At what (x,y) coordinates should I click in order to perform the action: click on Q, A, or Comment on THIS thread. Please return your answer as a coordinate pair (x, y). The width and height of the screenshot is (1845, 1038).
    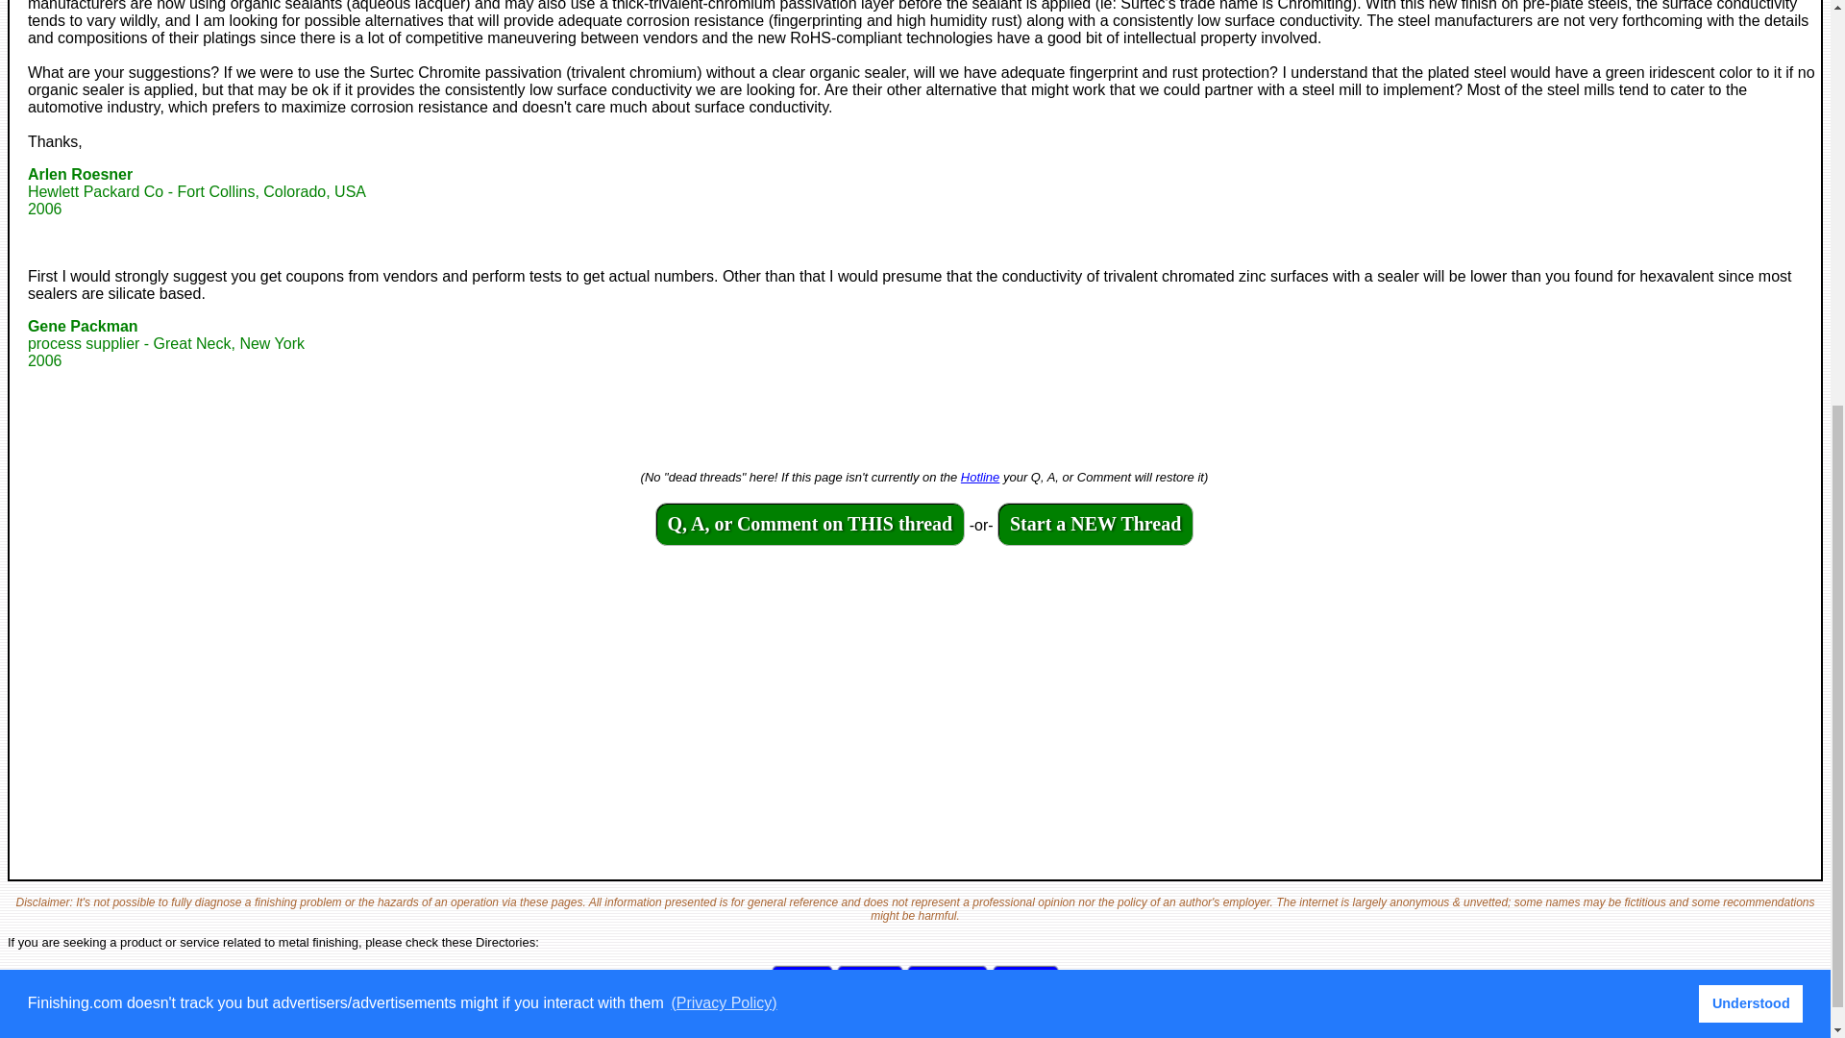
    Looking at the image, I should click on (801, 986).